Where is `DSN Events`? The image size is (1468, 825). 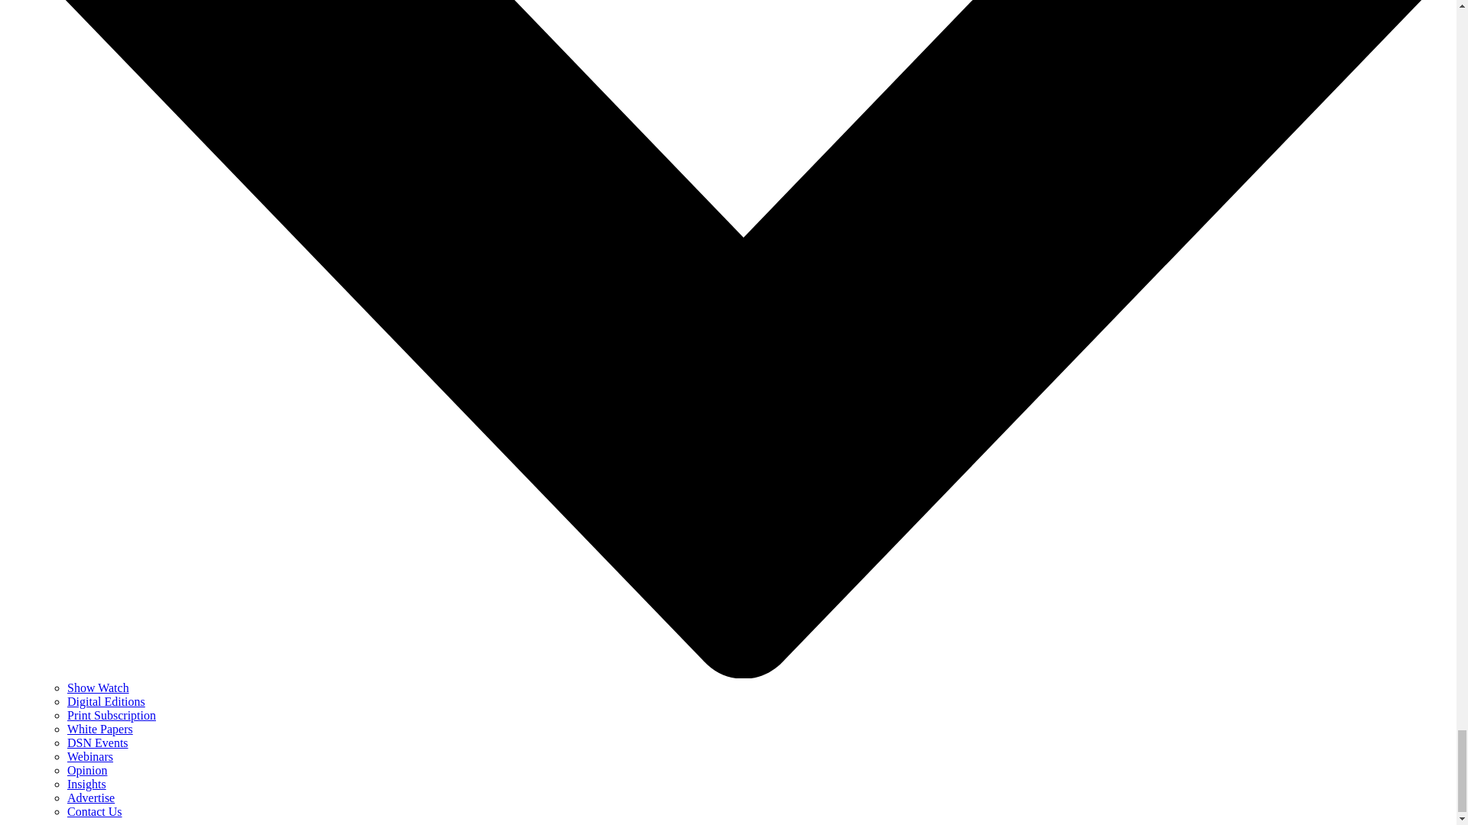 DSN Events is located at coordinates (98, 742).